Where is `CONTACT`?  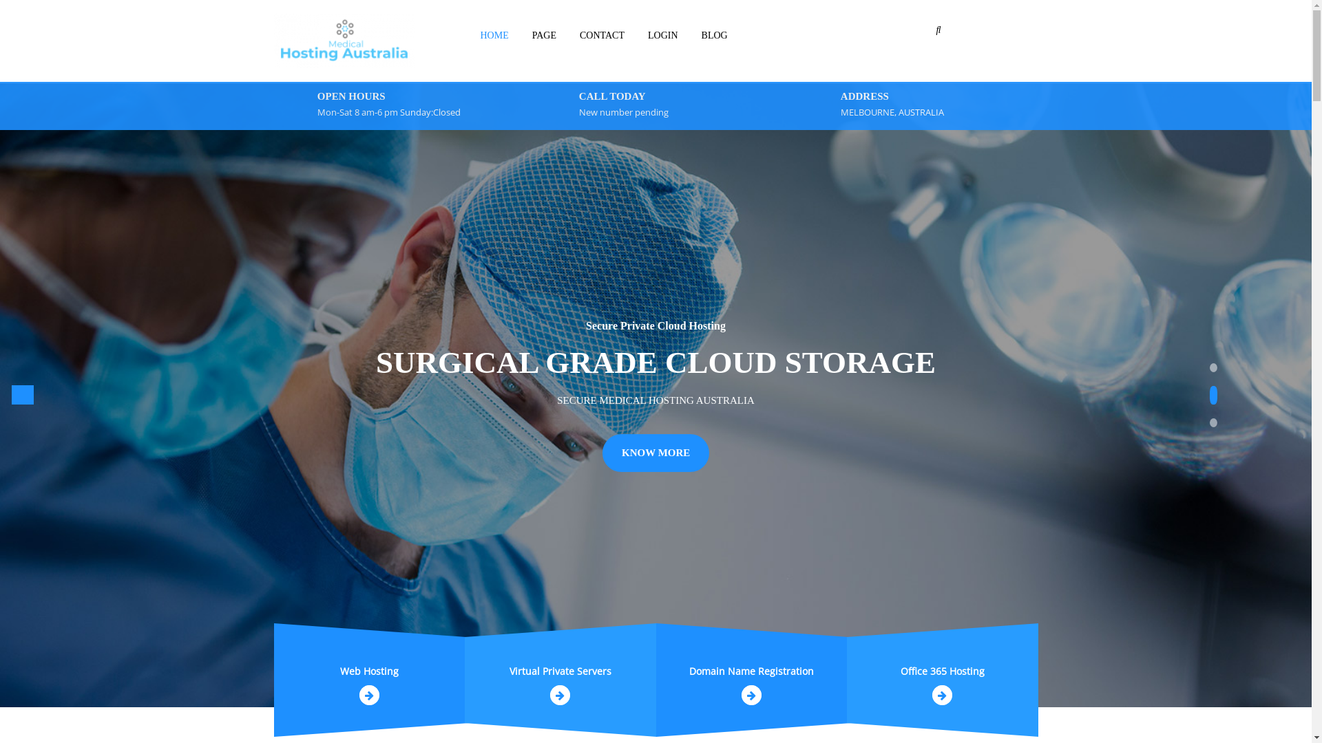
CONTACT is located at coordinates (602, 36).